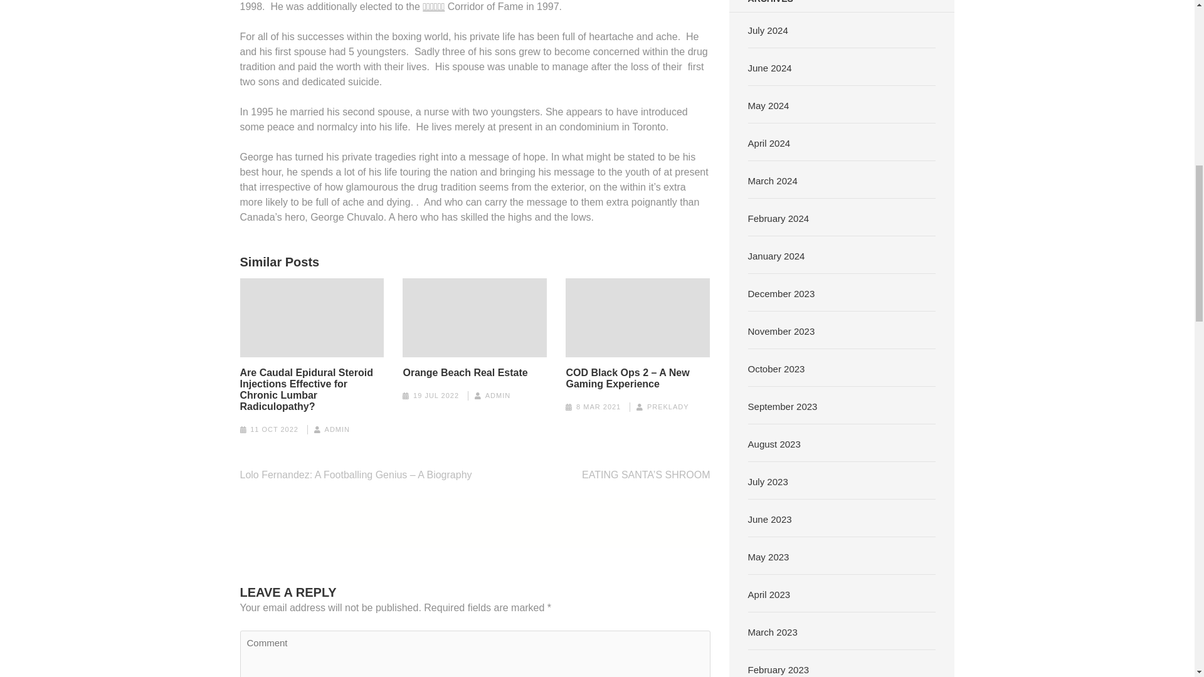 This screenshot has height=677, width=1204. What do you see at coordinates (773, 181) in the screenshot?
I see `March 2024` at bounding box center [773, 181].